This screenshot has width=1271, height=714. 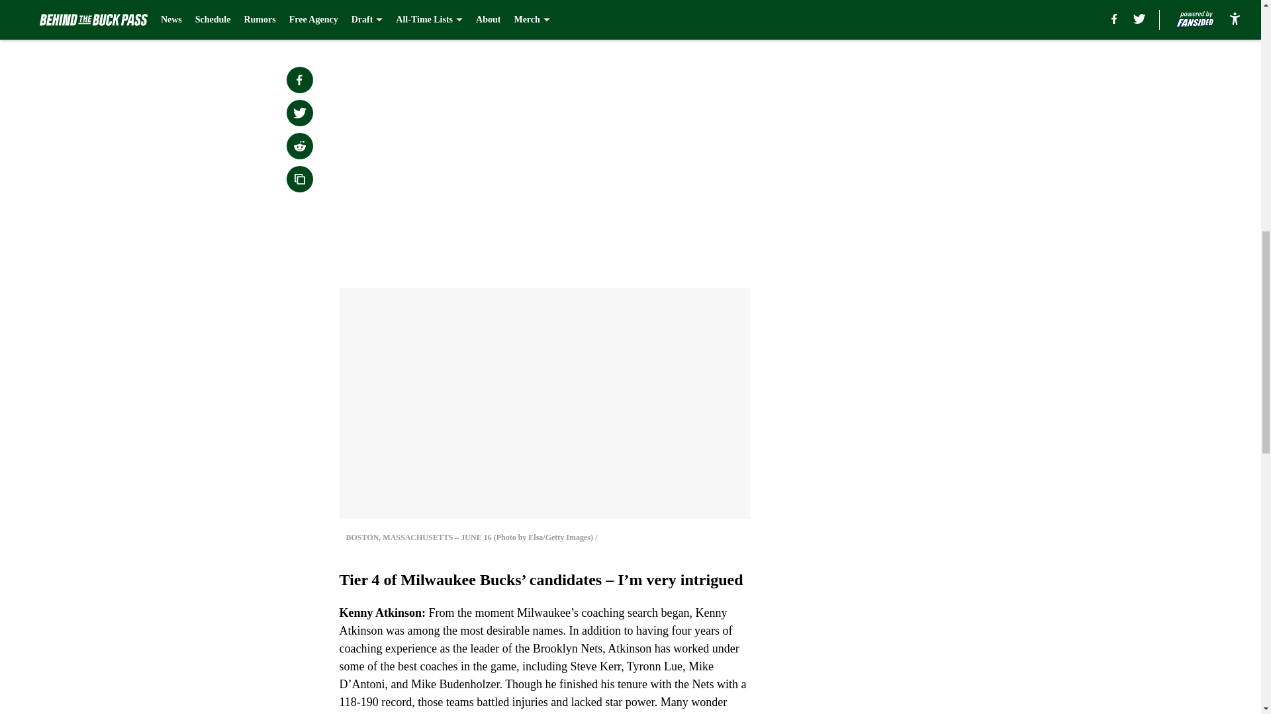 What do you see at coordinates (379, 18) in the screenshot?
I see `Prev` at bounding box center [379, 18].